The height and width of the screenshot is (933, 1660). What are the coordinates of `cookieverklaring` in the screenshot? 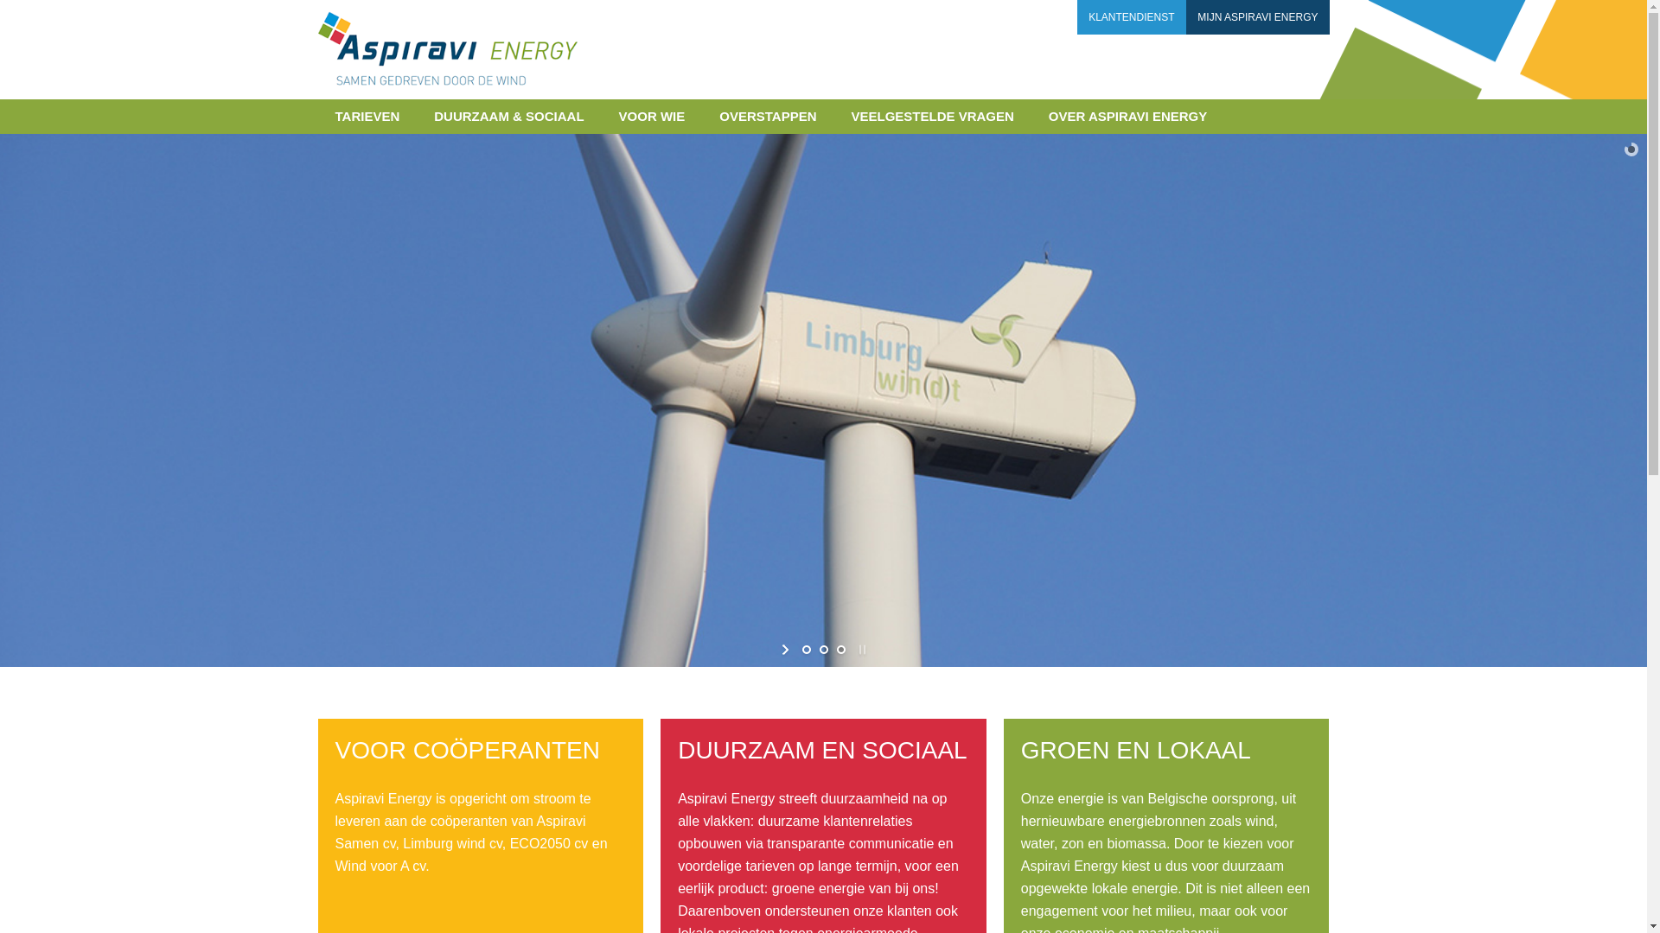 It's located at (443, 916).